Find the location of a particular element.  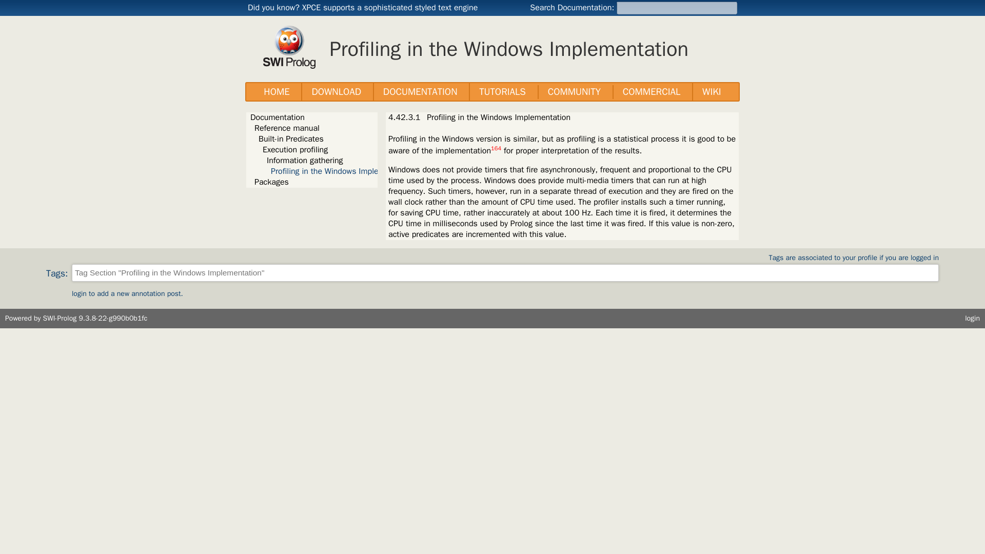

SWI-Prolog owl logo is located at coordinates (289, 47).